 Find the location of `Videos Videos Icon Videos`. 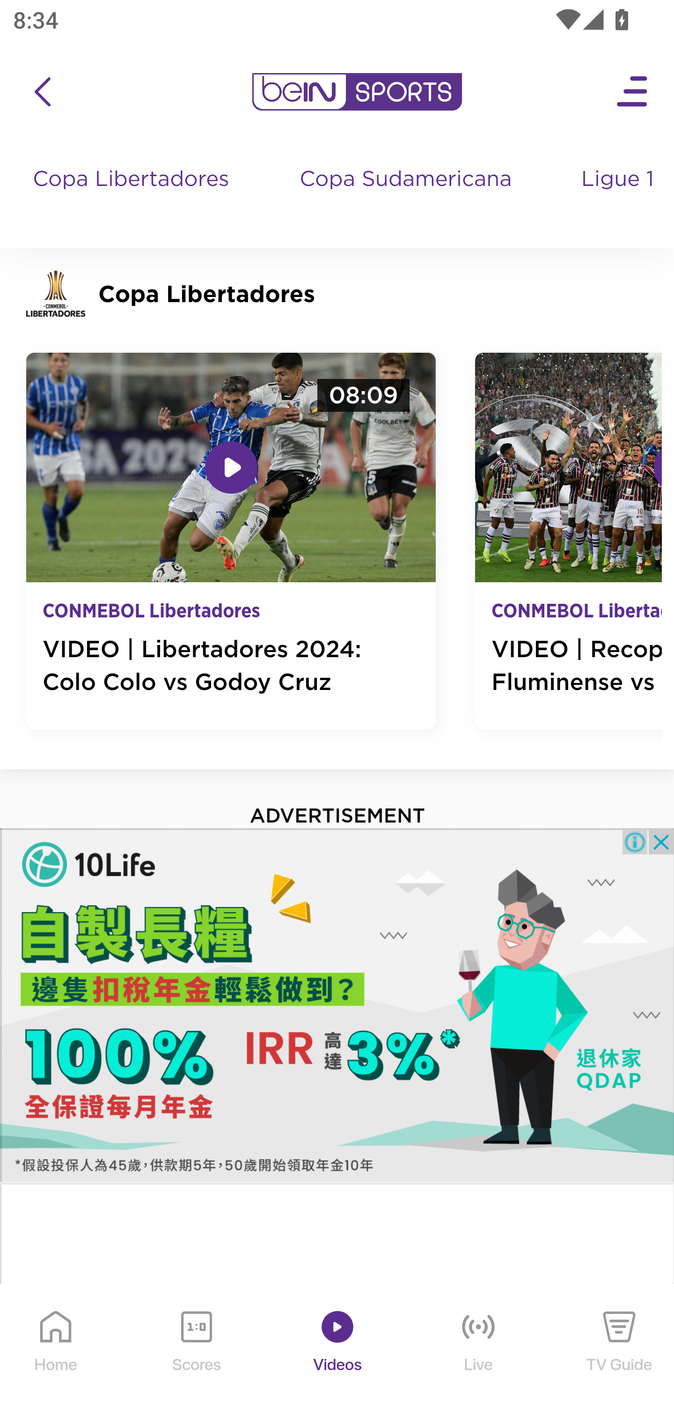

Videos Videos Icon Videos is located at coordinates (338, 1355).